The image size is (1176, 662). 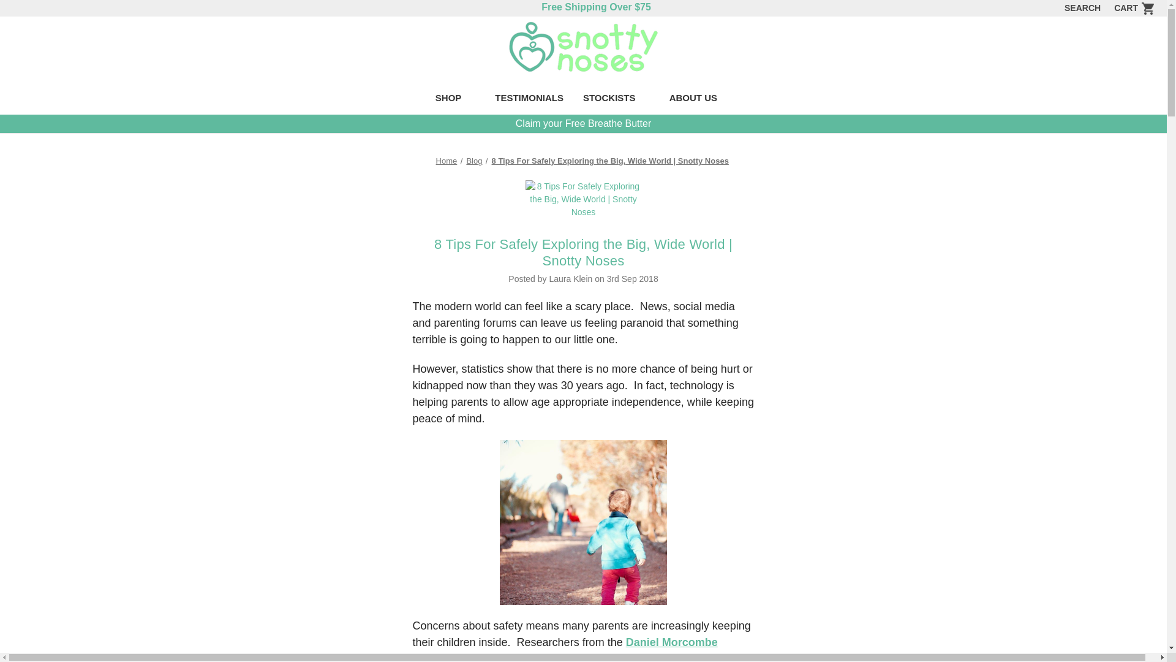 What do you see at coordinates (1131, 9) in the screenshot?
I see `CART` at bounding box center [1131, 9].